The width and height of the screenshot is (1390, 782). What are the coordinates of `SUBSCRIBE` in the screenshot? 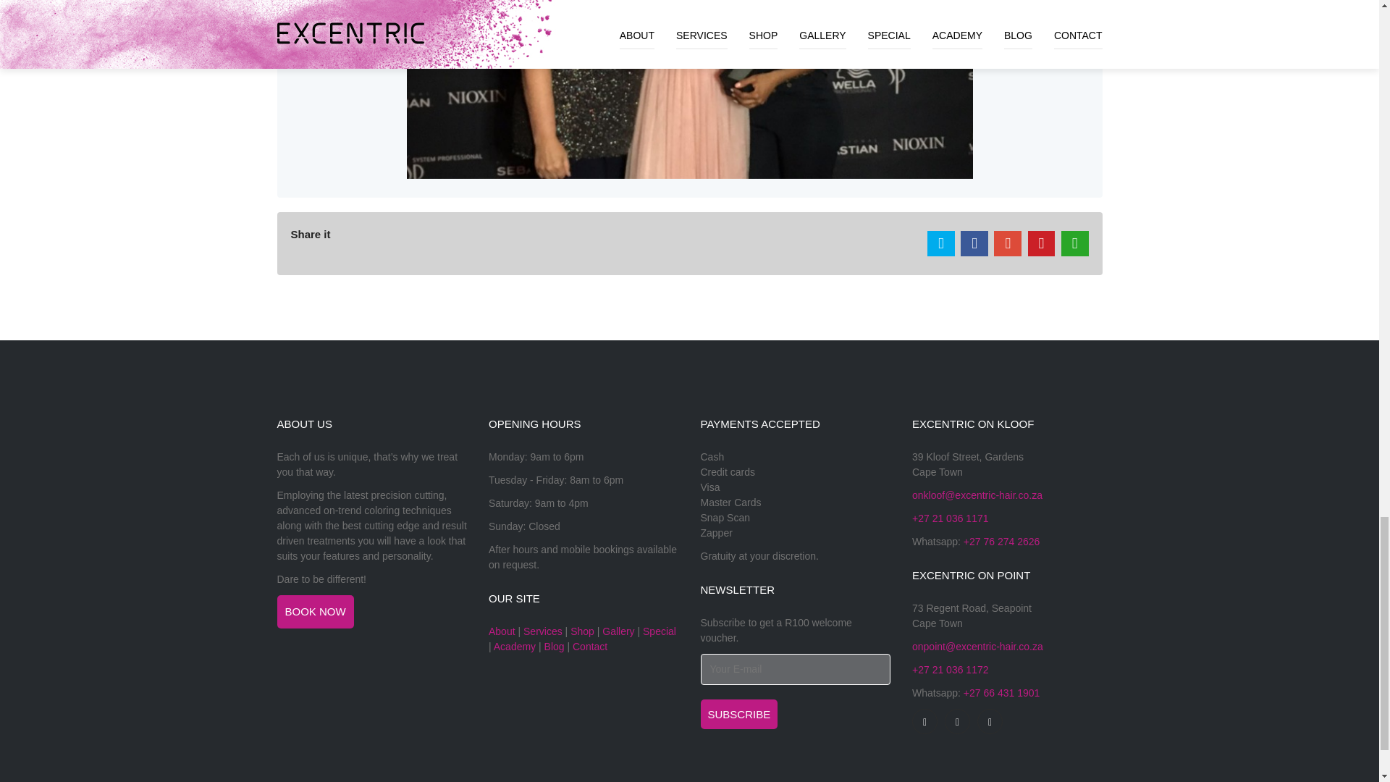 It's located at (739, 714).